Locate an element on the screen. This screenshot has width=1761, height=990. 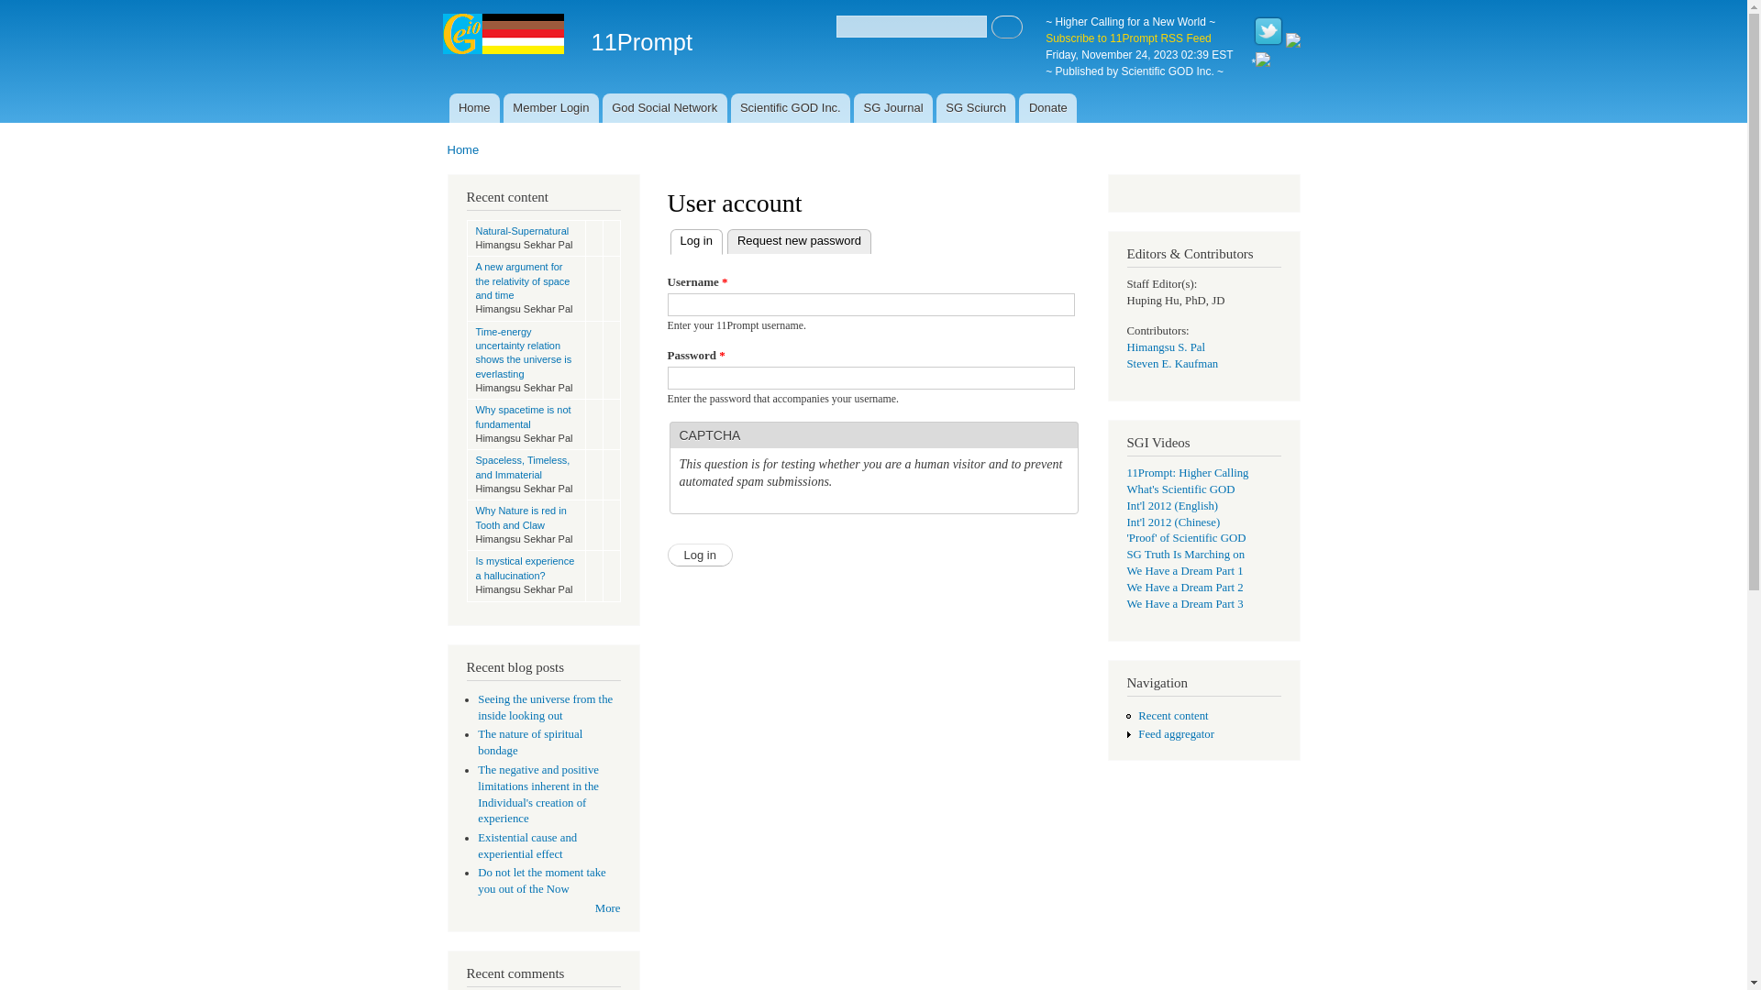
Request new password is located at coordinates (800, 242).